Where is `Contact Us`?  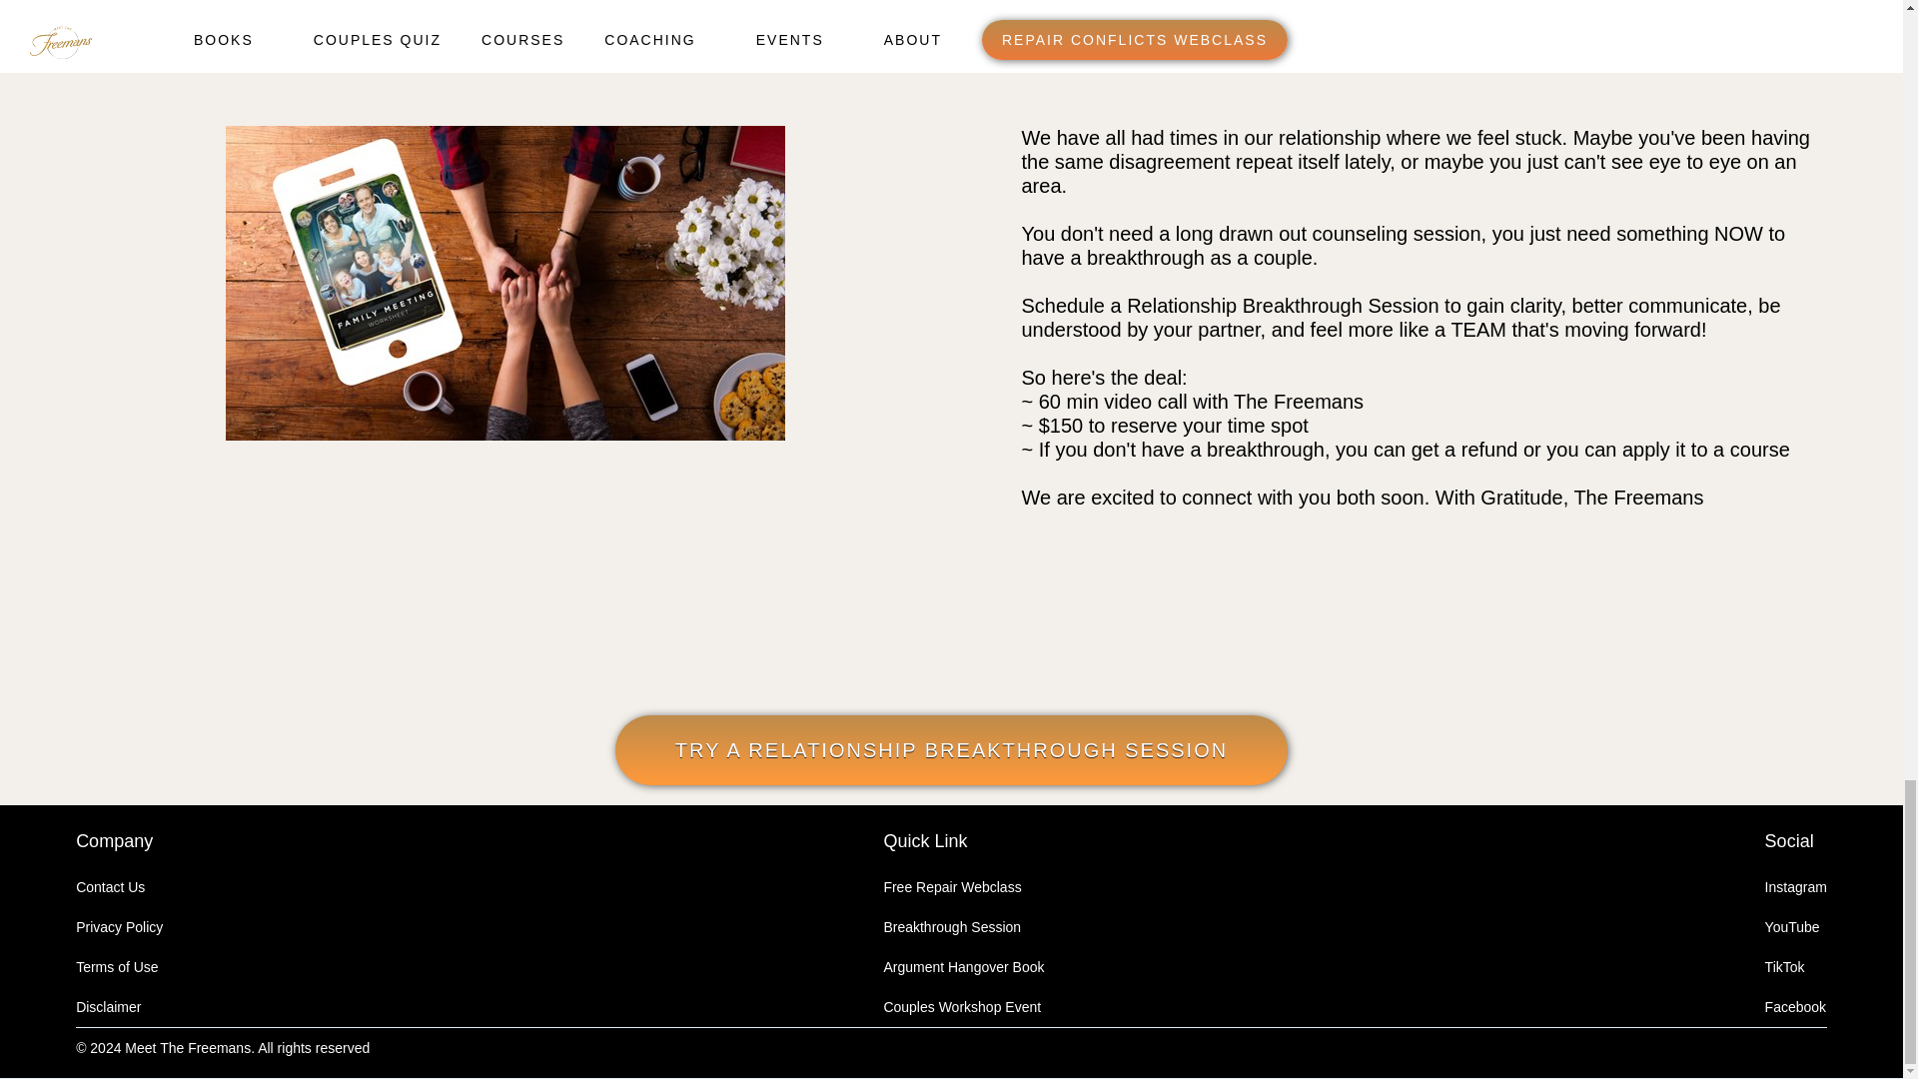
Contact Us is located at coordinates (110, 887).